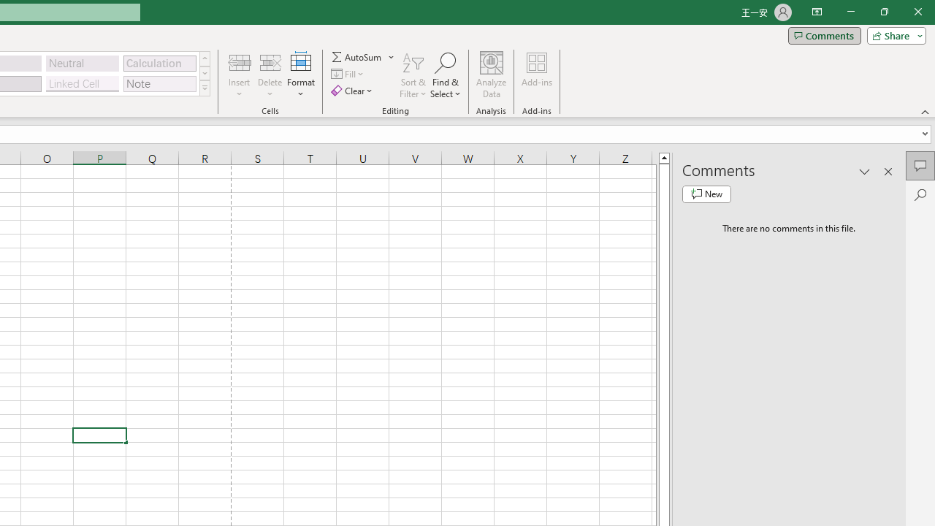  What do you see at coordinates (270, 61) in the screenshot?
I see `Delete Cells...` at bounding box center [270, 61].